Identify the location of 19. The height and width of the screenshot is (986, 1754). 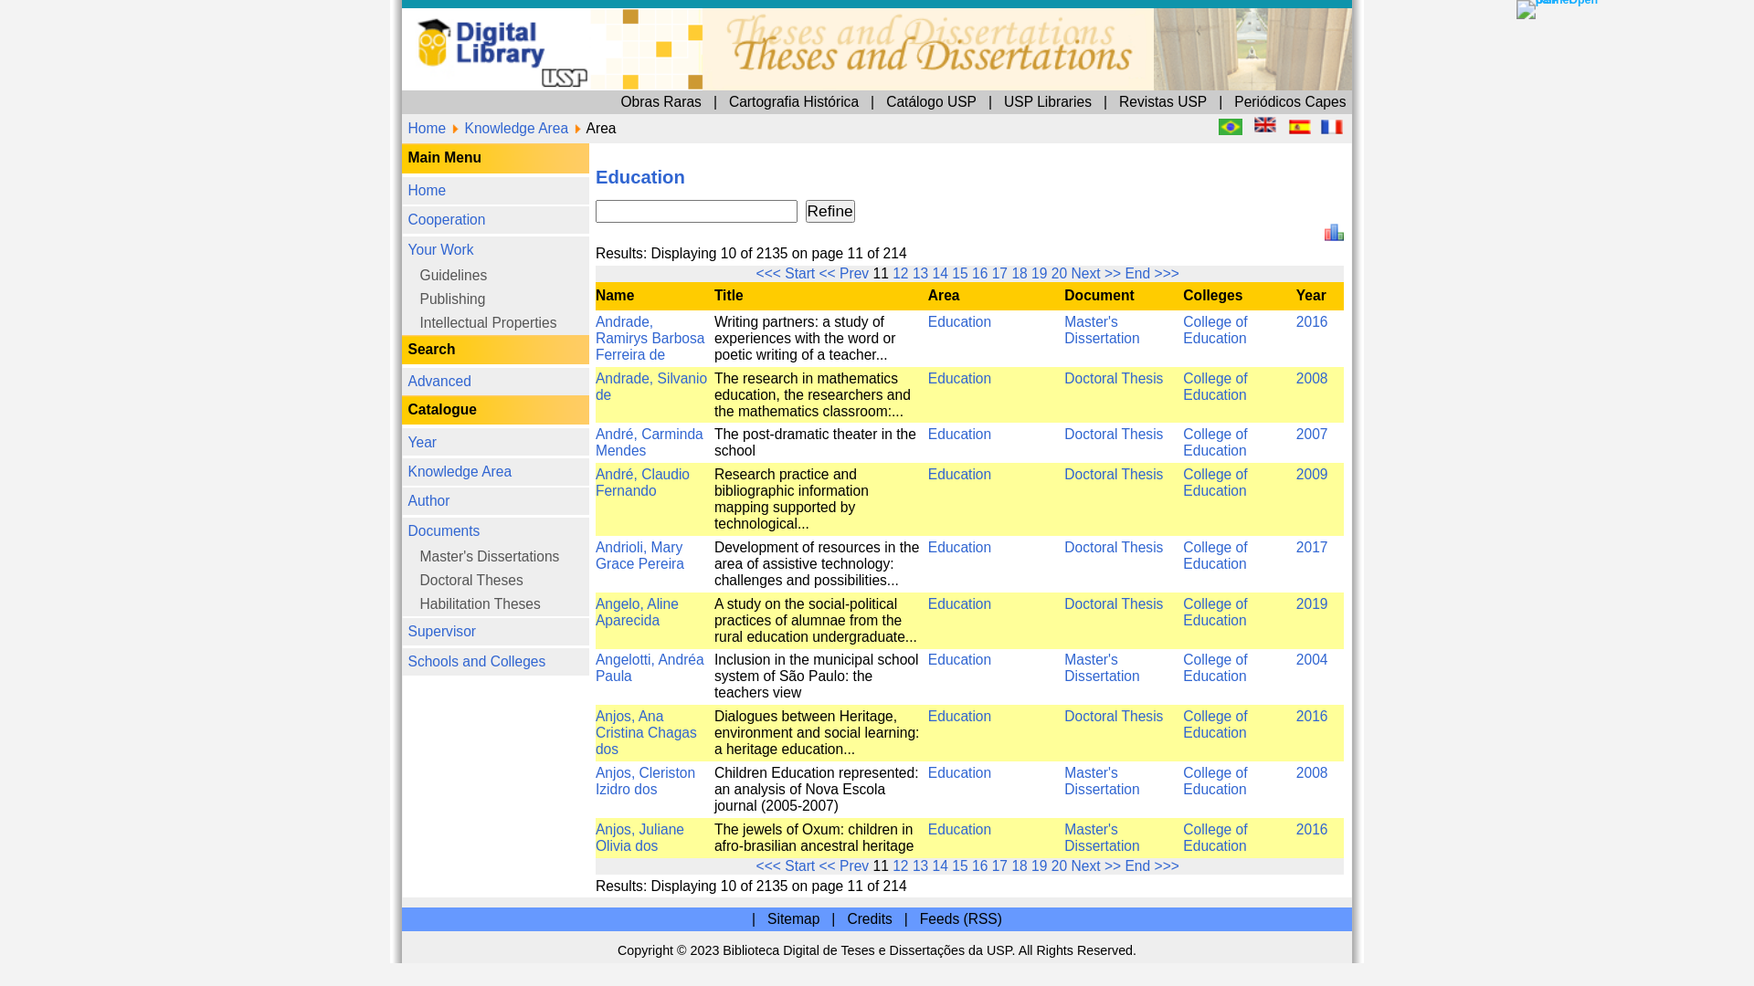
(800, 210).